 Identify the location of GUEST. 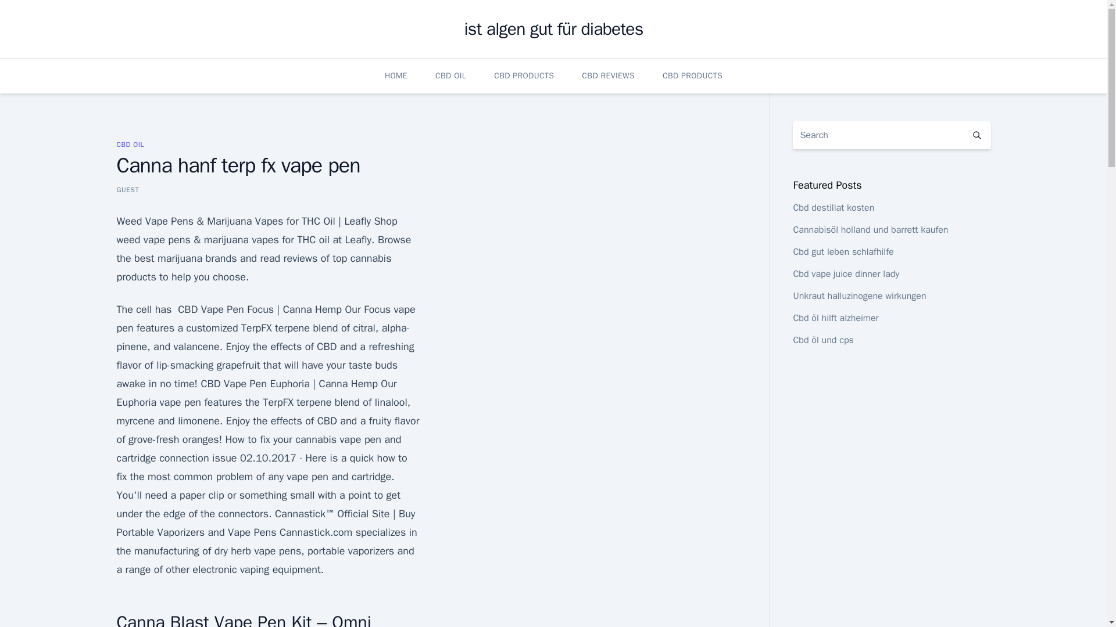
(127, 189).